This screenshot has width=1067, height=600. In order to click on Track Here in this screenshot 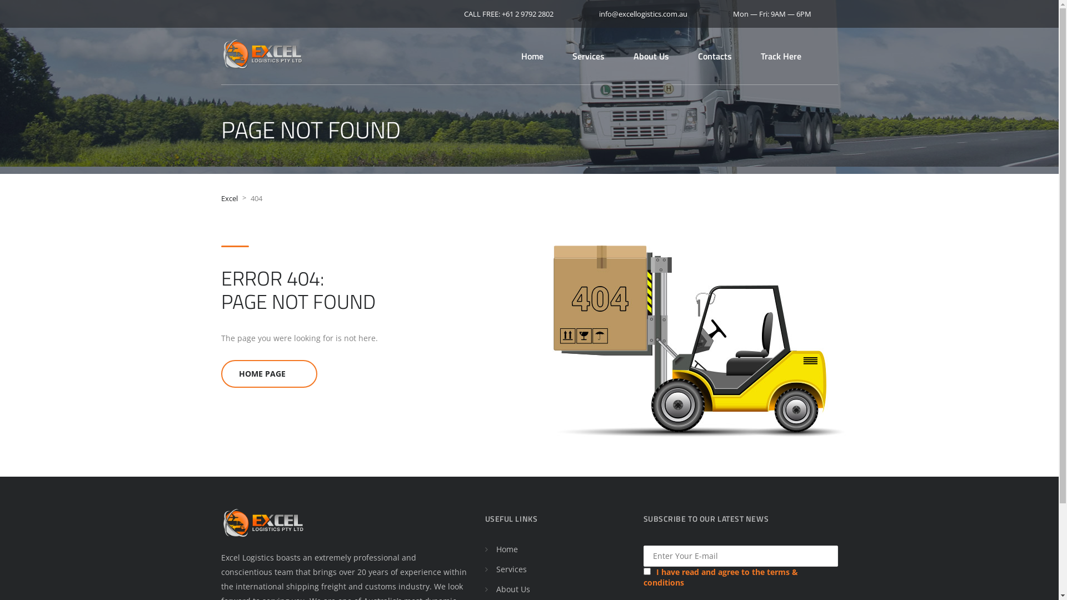, I will do `click(780, 56)`.